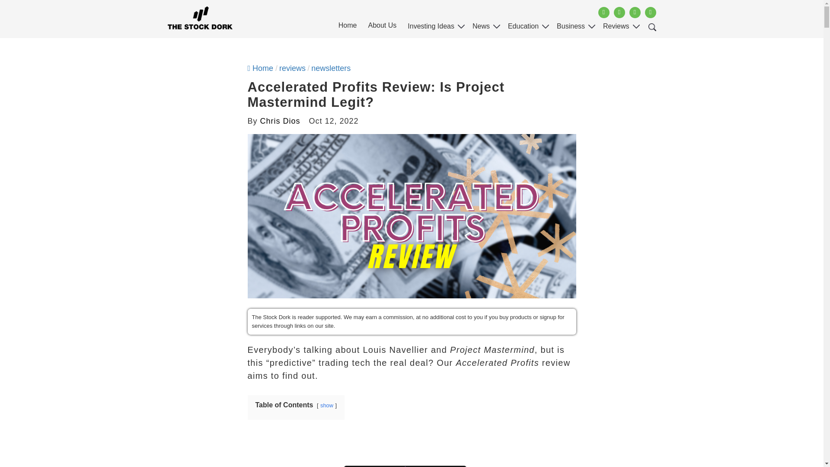 The height and width of the screenshot is (467, 830). What do you see at coordinates (616, 29) in the screenshot?
I see `Reviews` at bounding box center [616, 29].